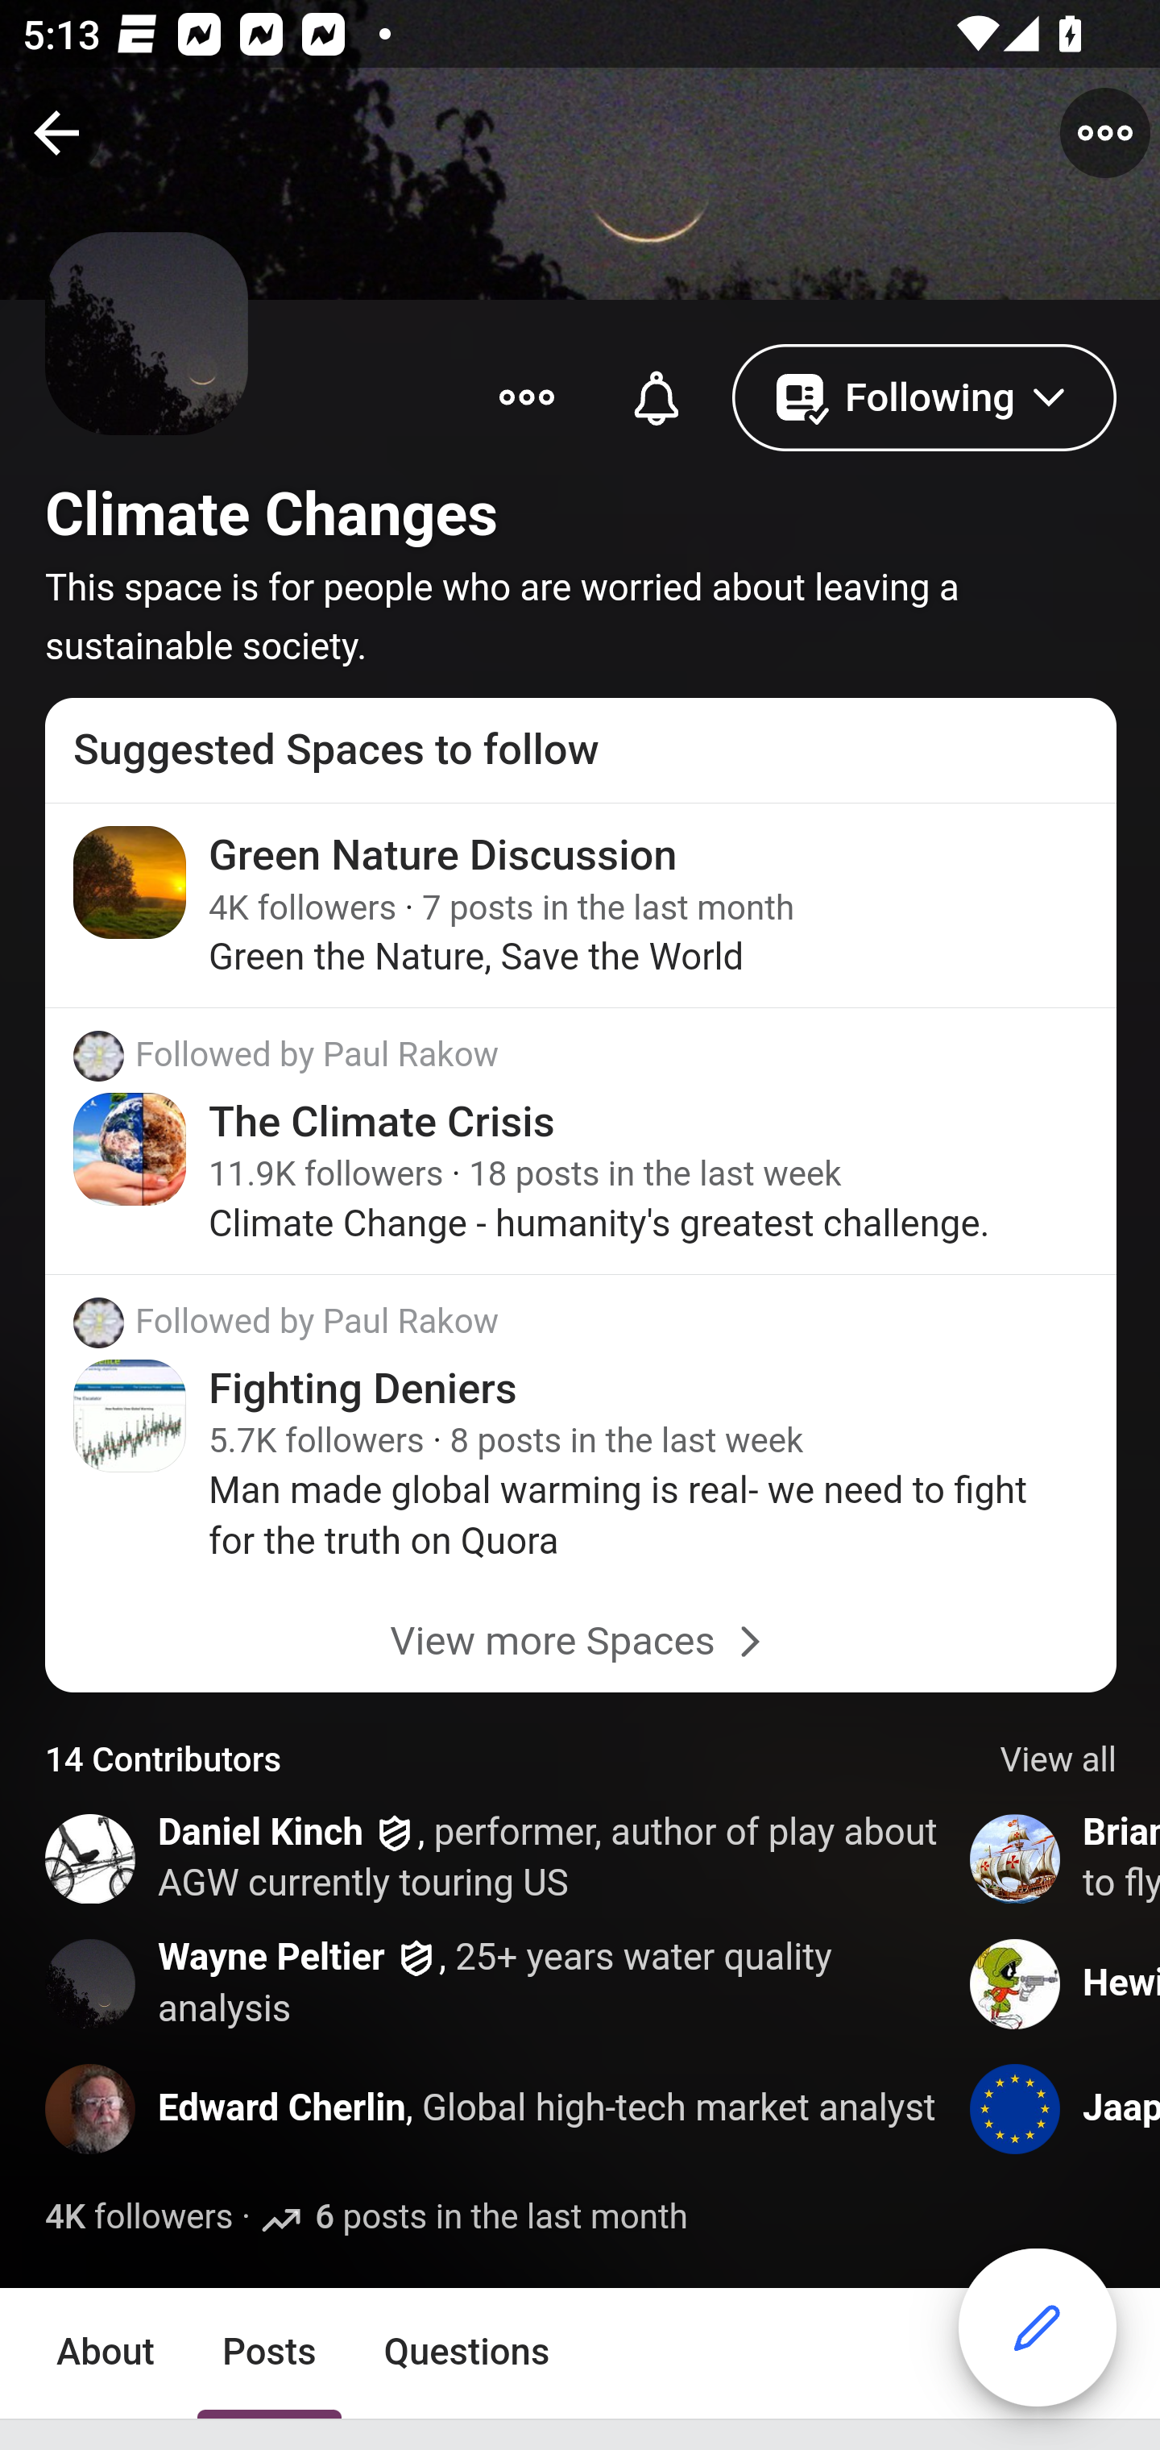 This screenshot has height=2450, width=1160. I want to click on Profile photo for Jaap Folmer, so click(1016, 2109).